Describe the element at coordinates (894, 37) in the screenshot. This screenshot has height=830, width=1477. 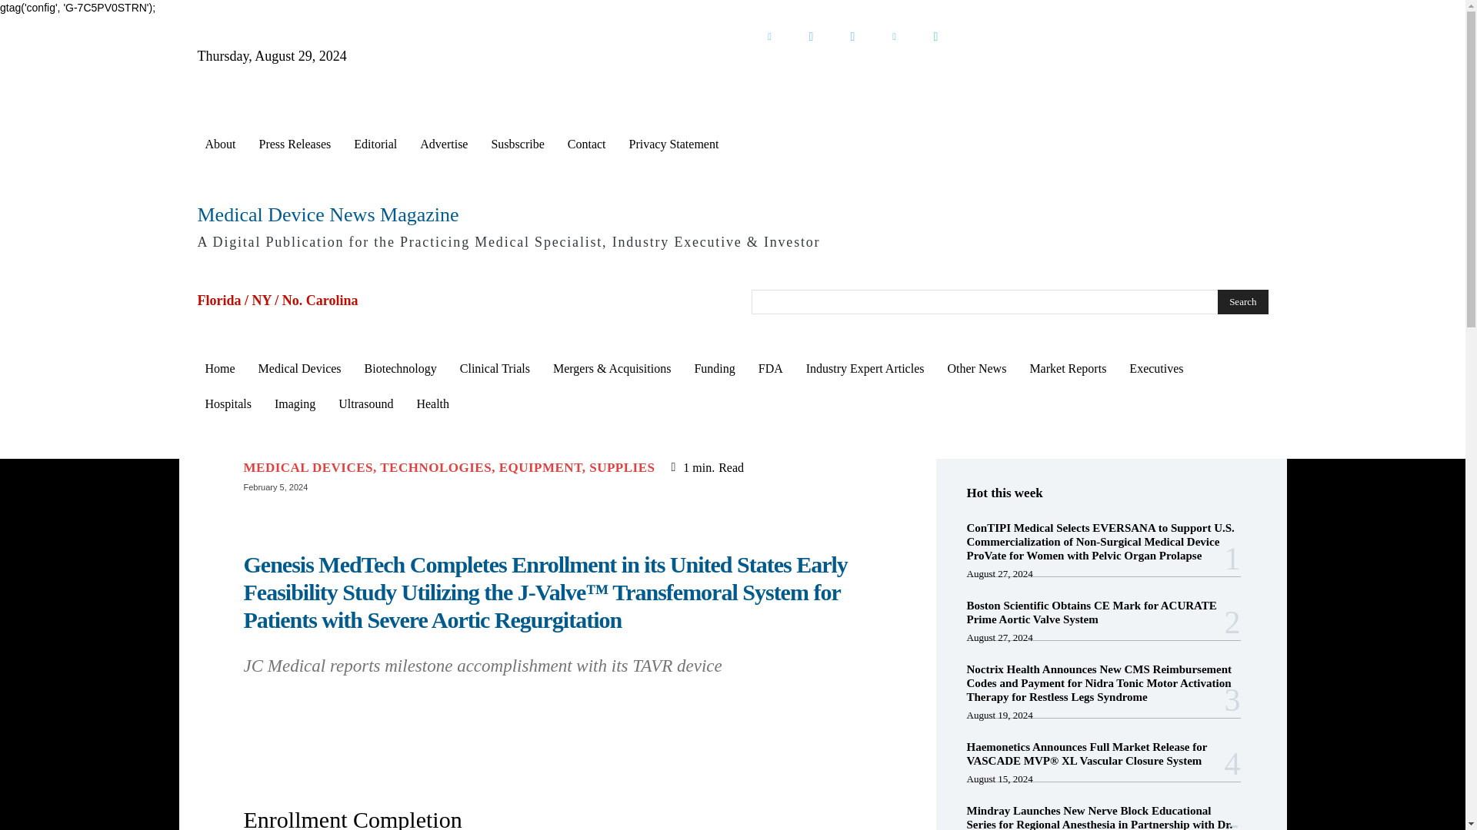
I see `Pinterest` at that location.